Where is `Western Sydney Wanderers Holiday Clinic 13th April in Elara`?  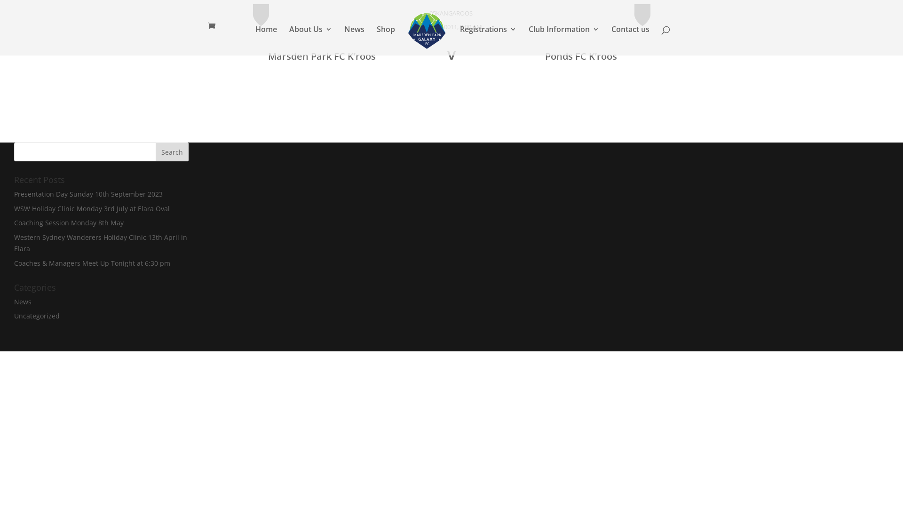 Western Sydney Wanderers Holiday Clinic 13th April in Elara is located at coordinates (101, 243).